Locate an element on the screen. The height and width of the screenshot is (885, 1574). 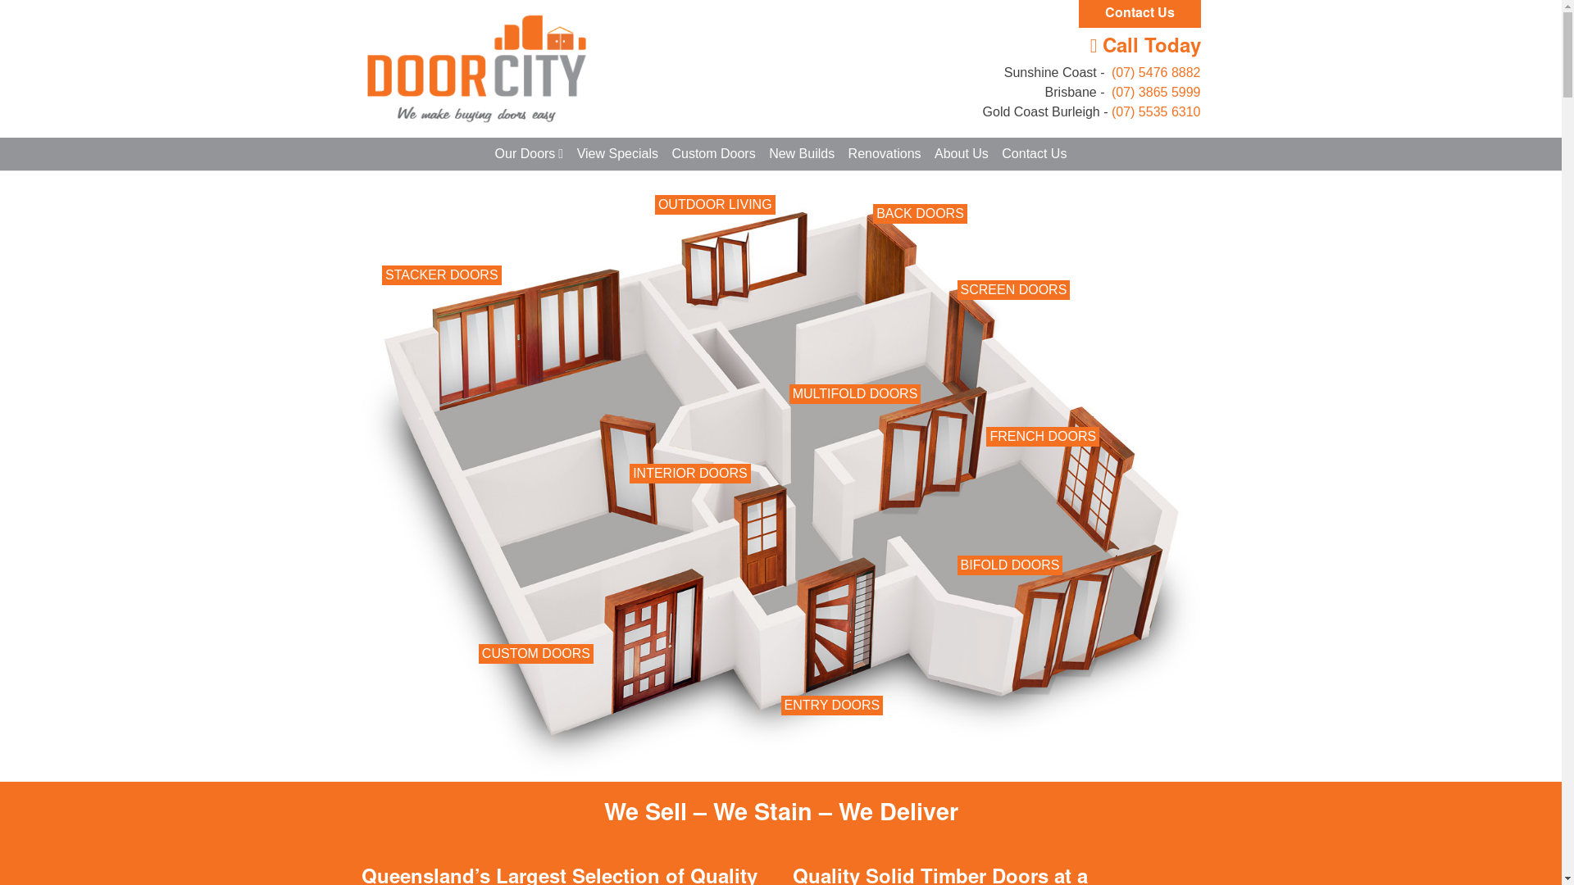
OUTDOOR LIVING is located at coordinates (715, 205).